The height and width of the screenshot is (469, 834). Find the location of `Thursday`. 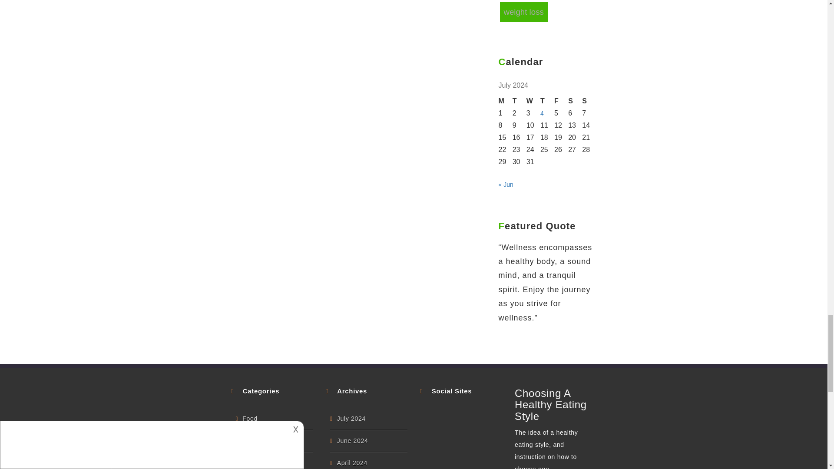

Thursday is located at coordinates (547, 101).